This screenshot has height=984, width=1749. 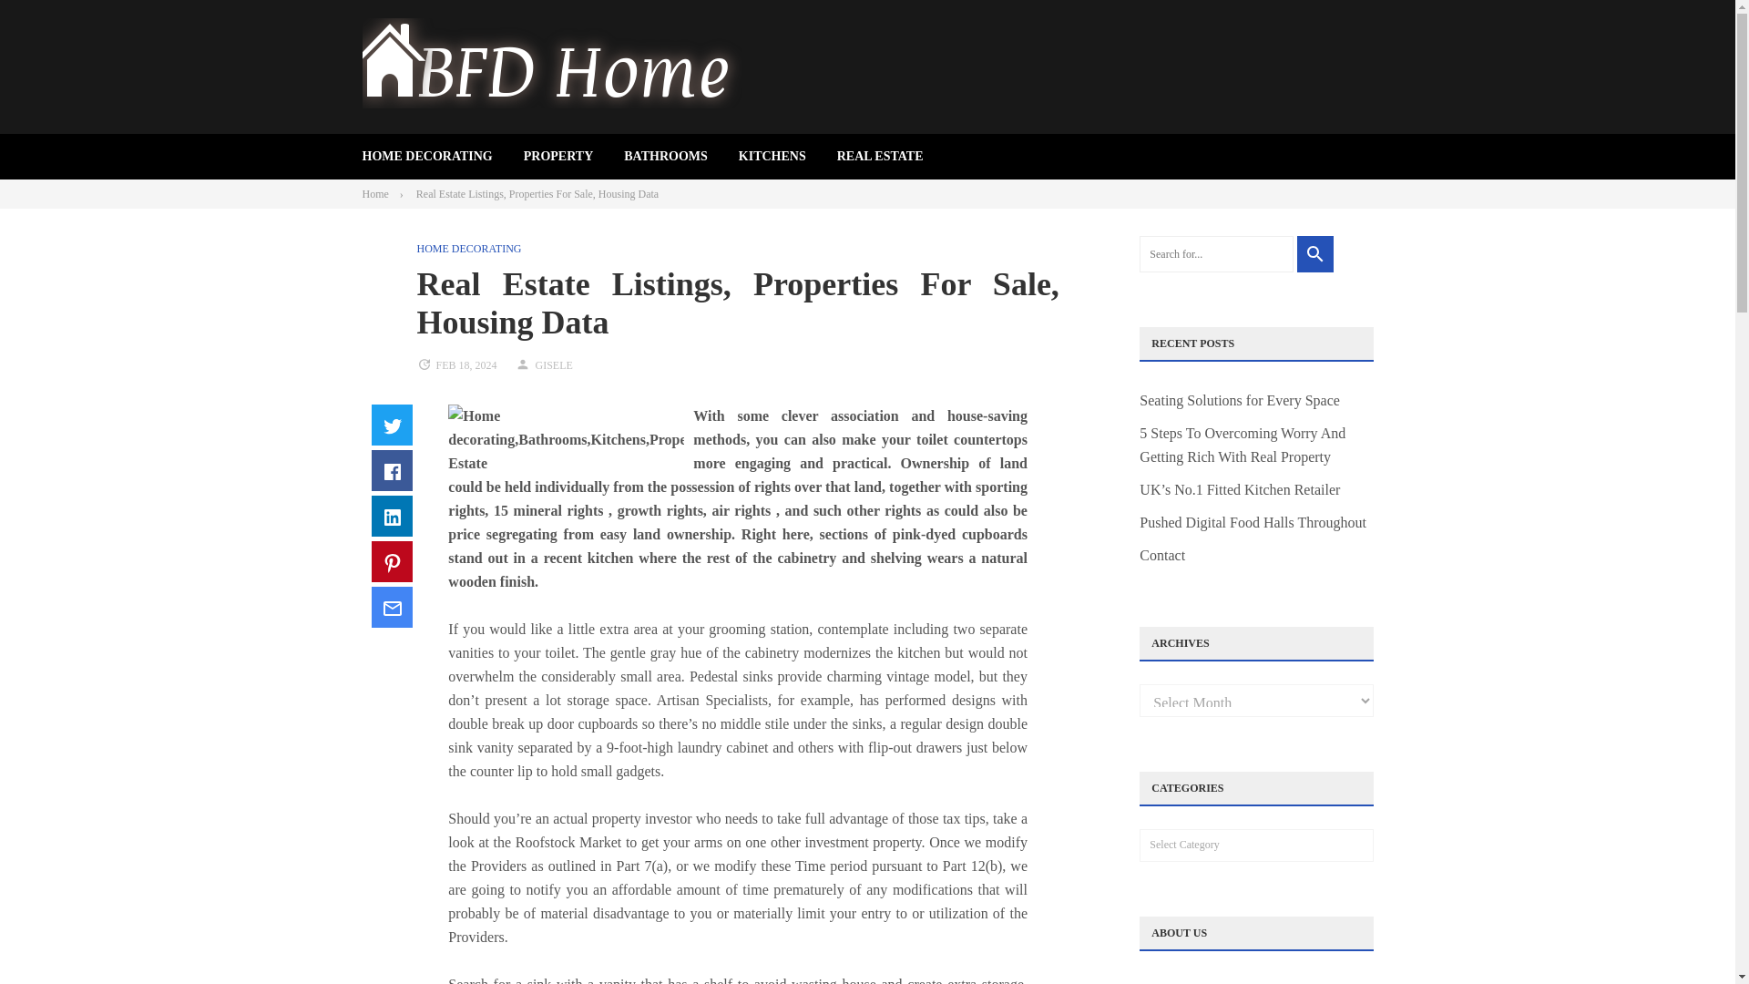 What do you see at coordinates (466, 365) in the screenshot?
I see `FEB 18, 2024` at bounding box center [466, 365].